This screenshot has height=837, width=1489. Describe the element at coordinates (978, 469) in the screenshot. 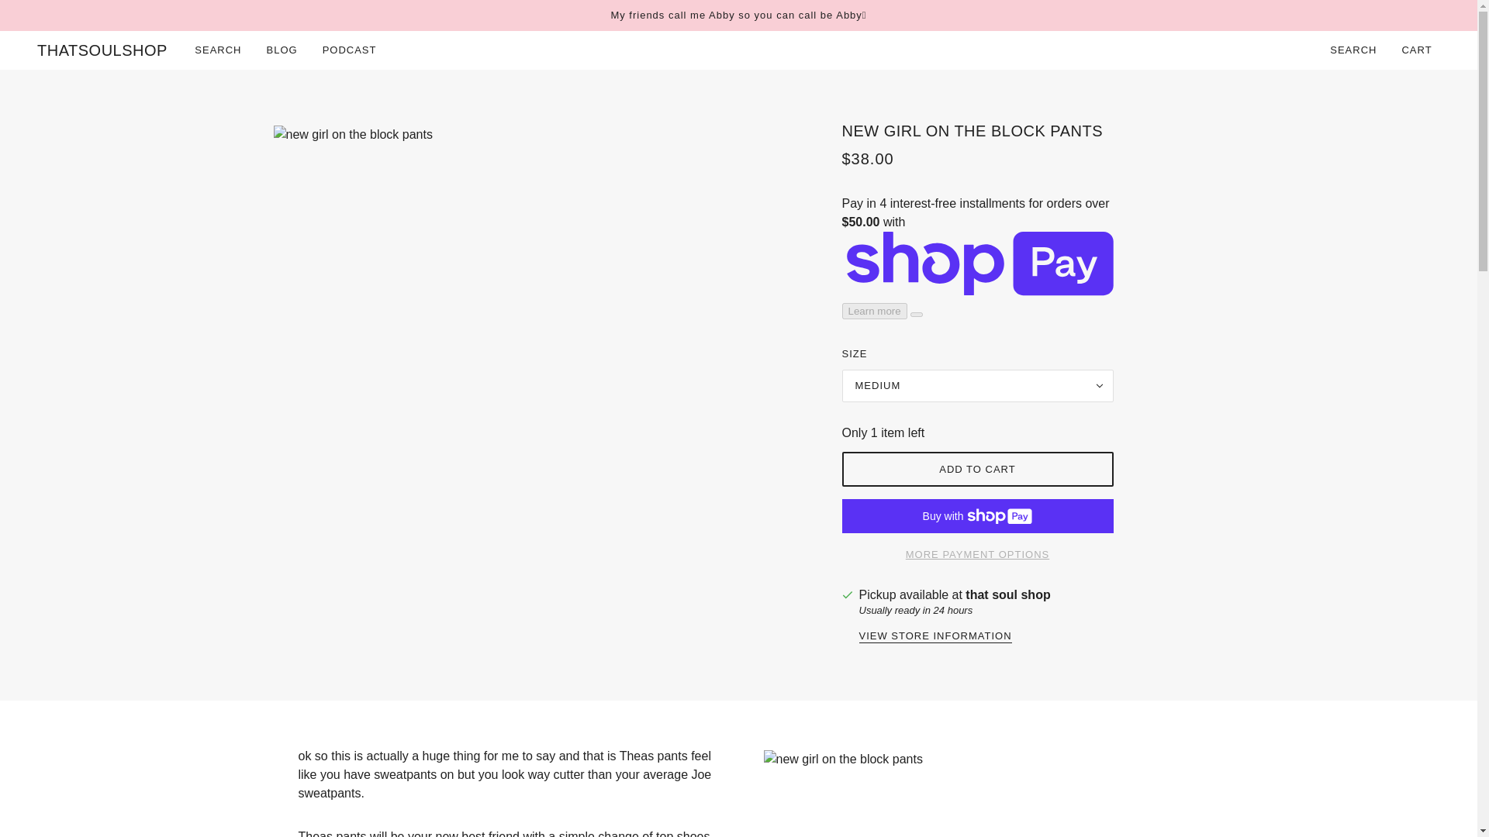

I see `ADD TO CART` at that location.